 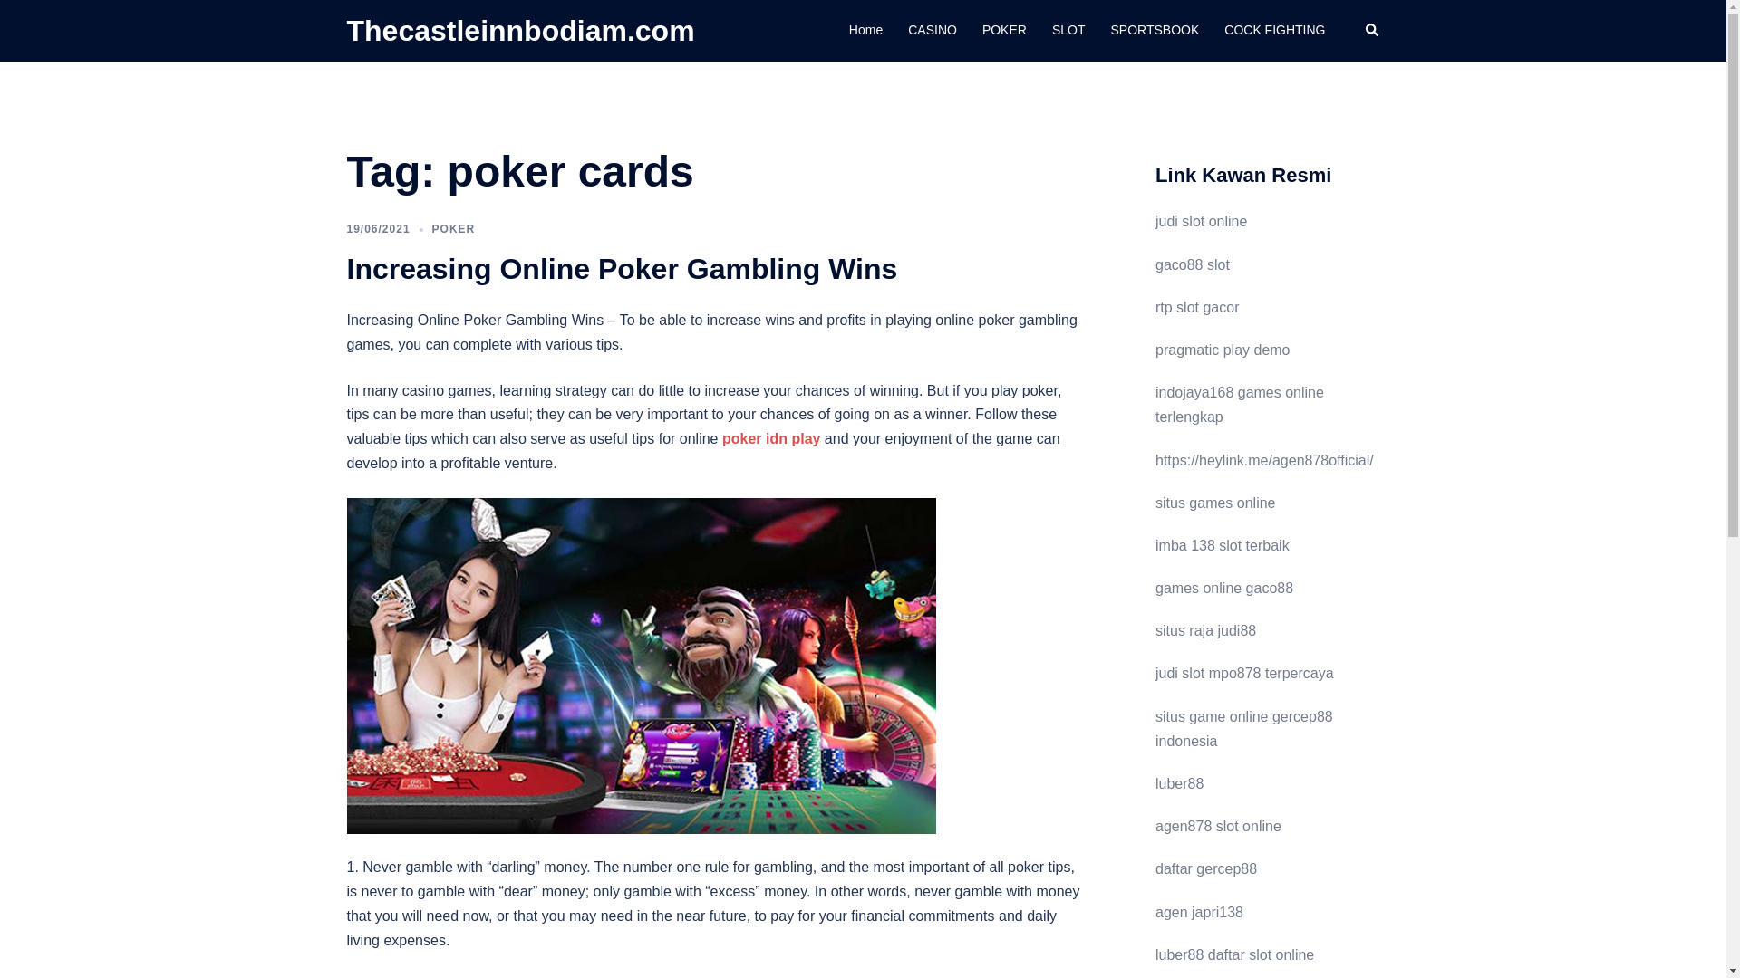 What do you see at coordinates (865, 31) in the screenshot?
I see `Home` at bounding box center [865, 31].